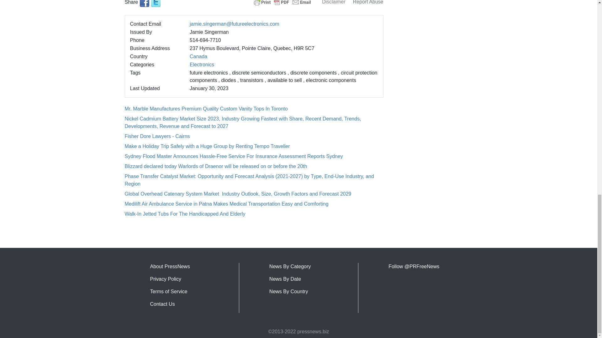 Image resolution: width=602 pixels, height=338 pixels. Describe the element at coordinates (202, 64) in the screenshot. I see `Electronics` at that location.